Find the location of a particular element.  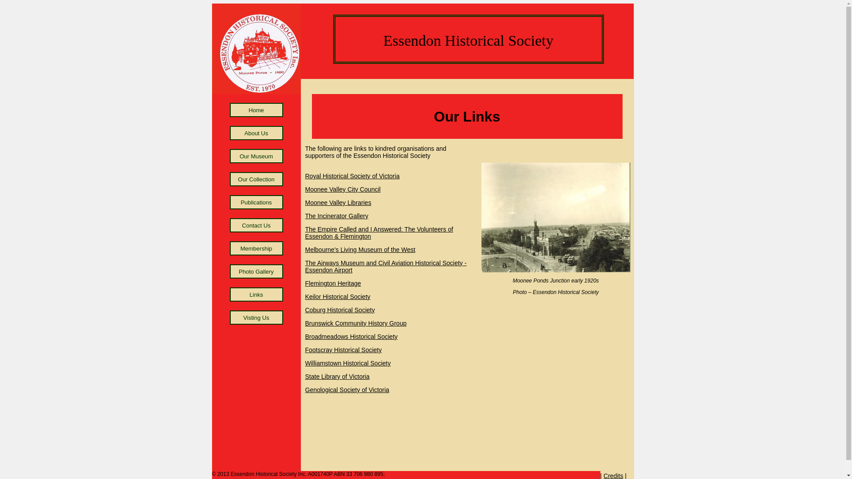

Moonee Ponds Junction c1920s is located at coordinates (556, 217).